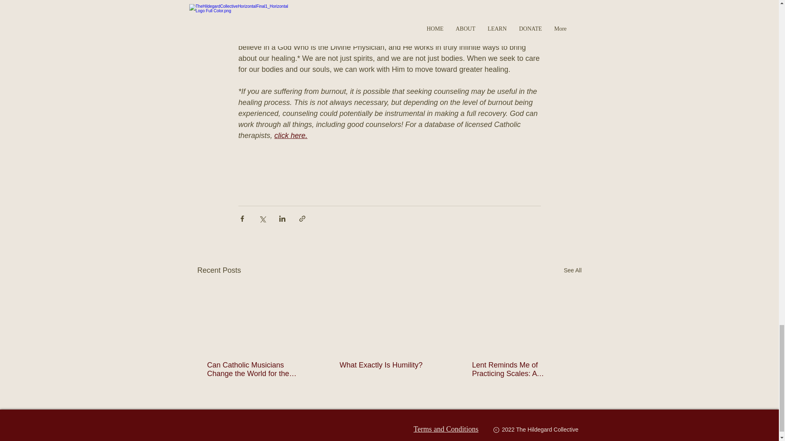 The image size is (785, 441). I want to click on Terms and Conditions, so click(446, 429).